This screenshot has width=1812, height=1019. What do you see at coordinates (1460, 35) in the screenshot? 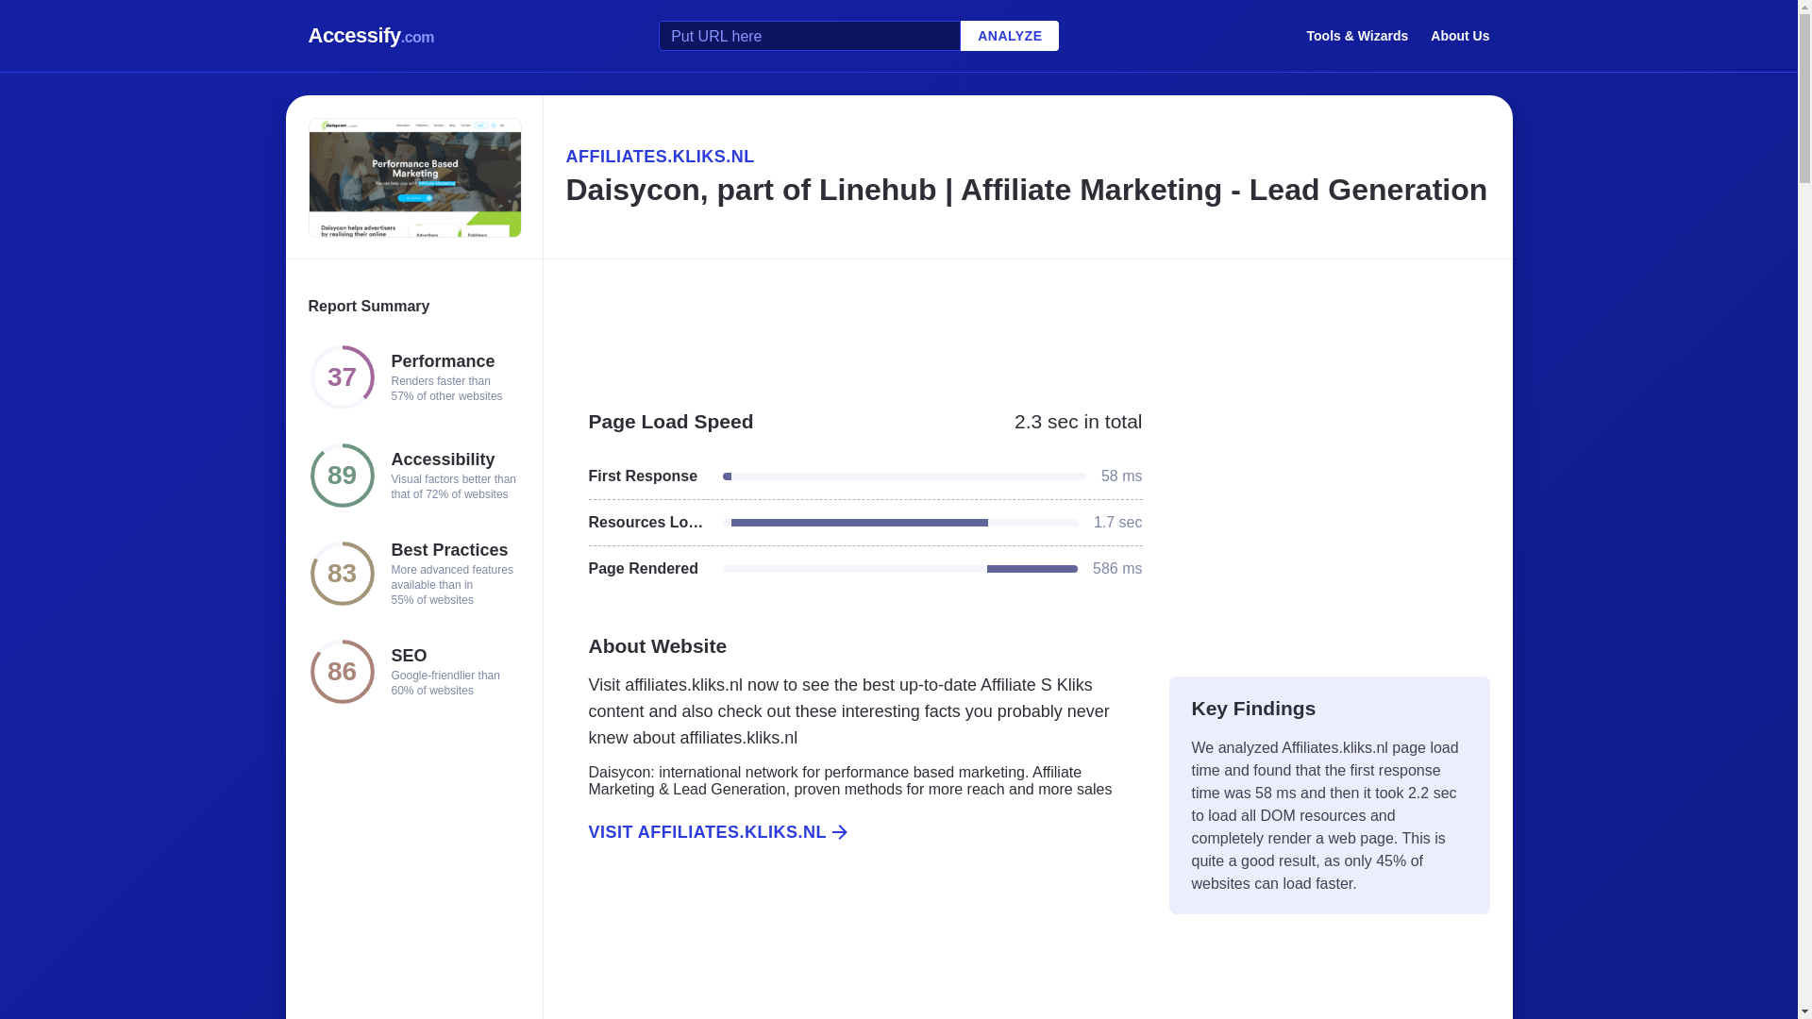
I see `About Us` at bounding box center [1460, 35].